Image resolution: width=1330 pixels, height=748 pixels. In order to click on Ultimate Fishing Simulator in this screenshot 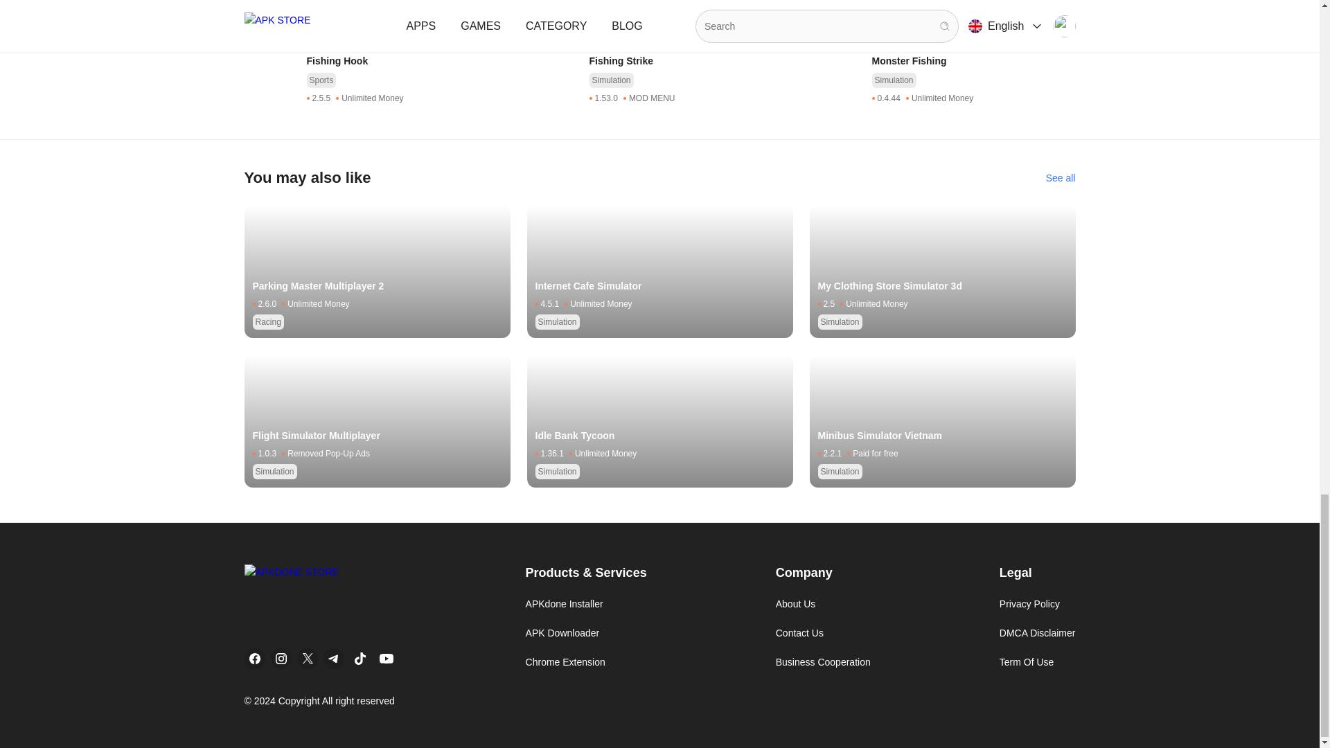, I will do `click(407, 190)`.